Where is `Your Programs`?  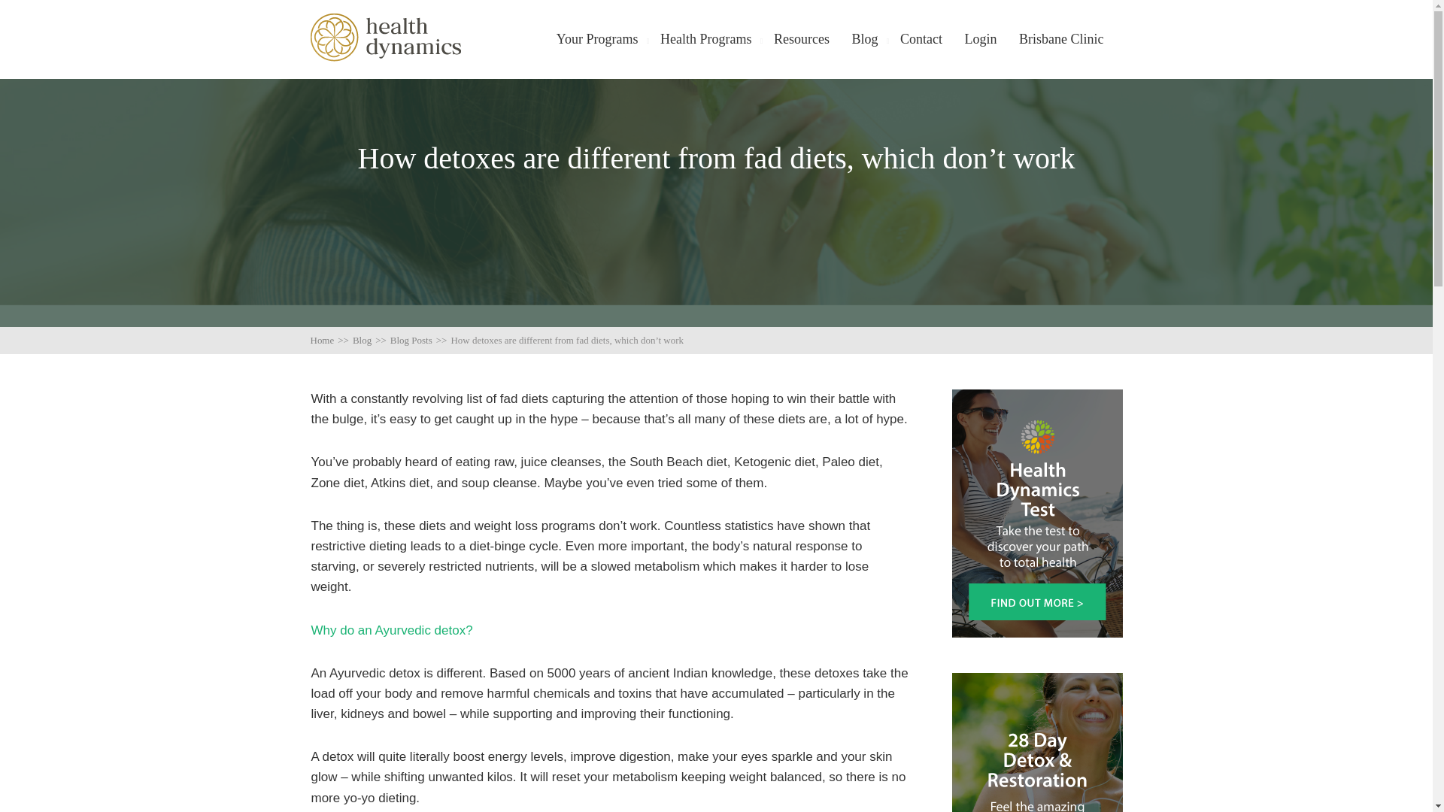
Your Programs is located at coordinates (597, 39).